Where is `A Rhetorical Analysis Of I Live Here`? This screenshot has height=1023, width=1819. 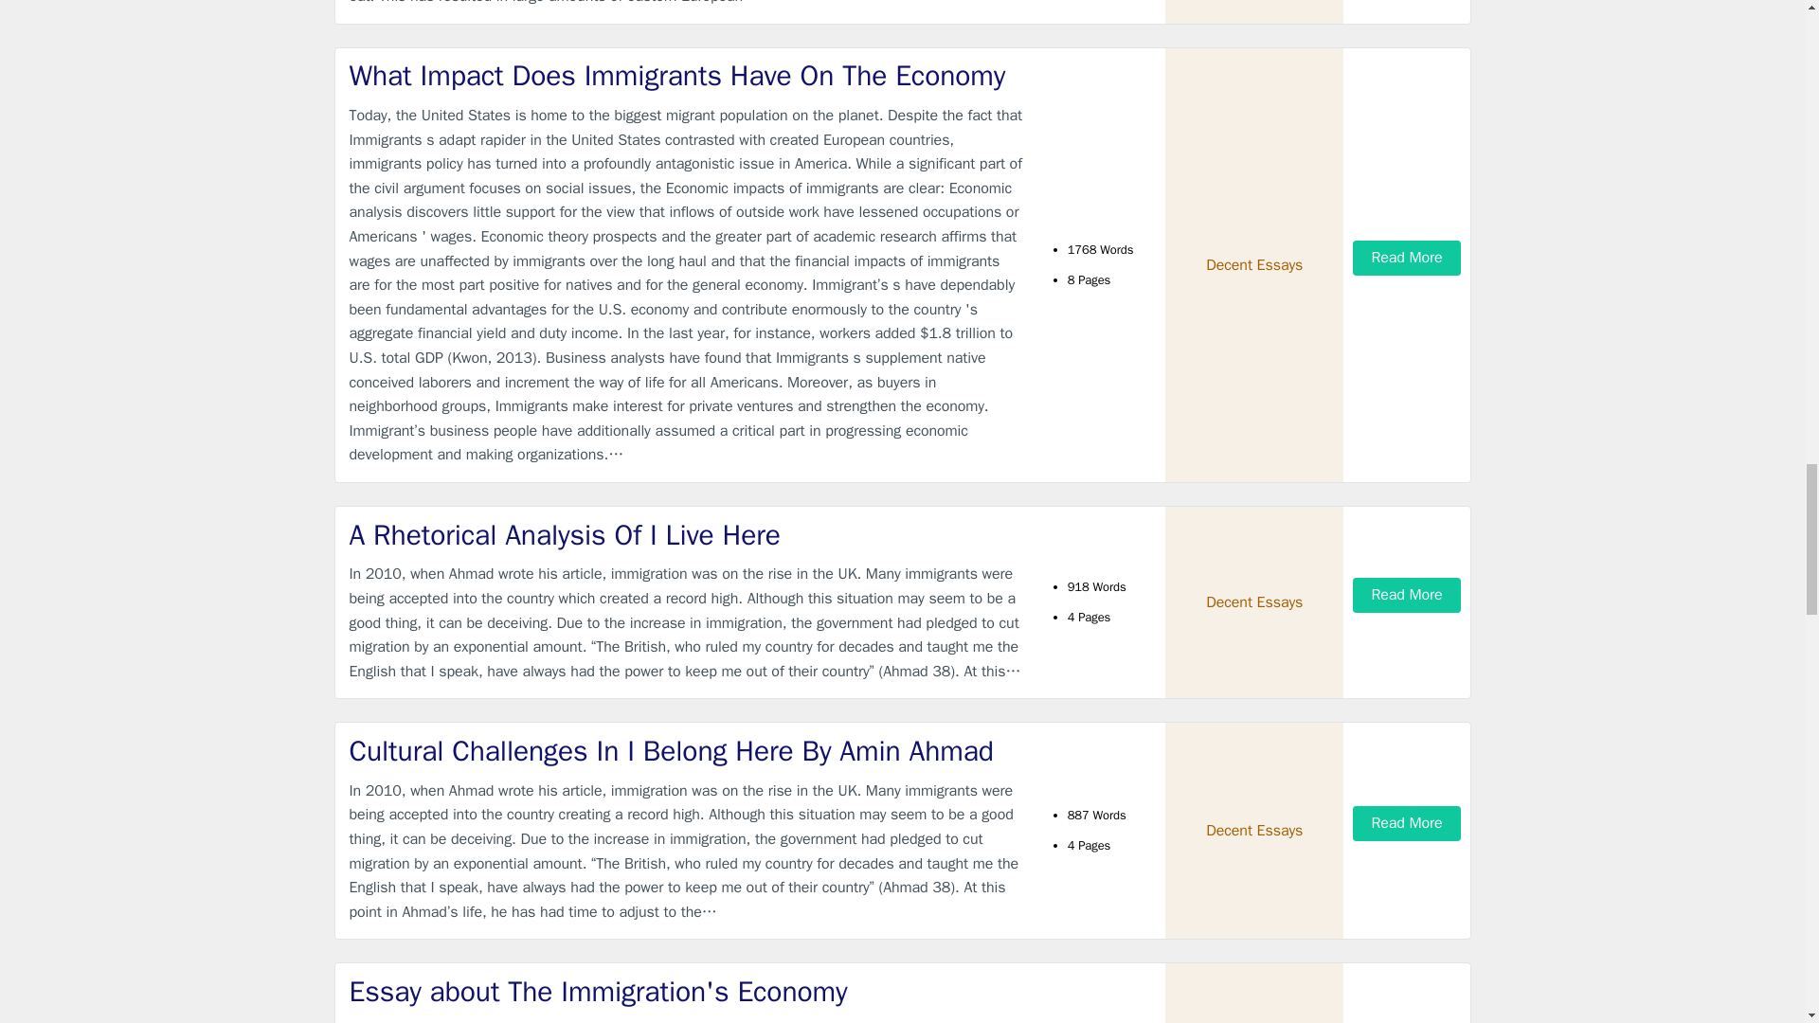 A Rhetorical Analysis Of I Live Here is located at coordinates (686, 536).